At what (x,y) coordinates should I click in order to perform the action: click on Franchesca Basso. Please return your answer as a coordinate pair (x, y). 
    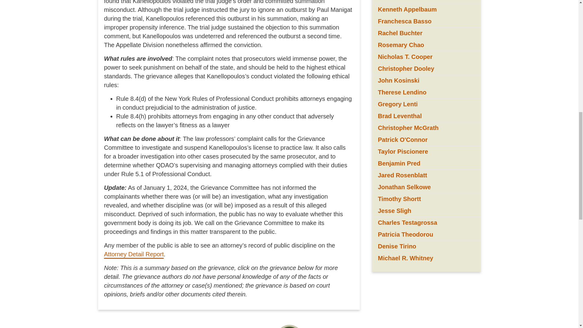
    Looking at the image, I should click on (404, 21).